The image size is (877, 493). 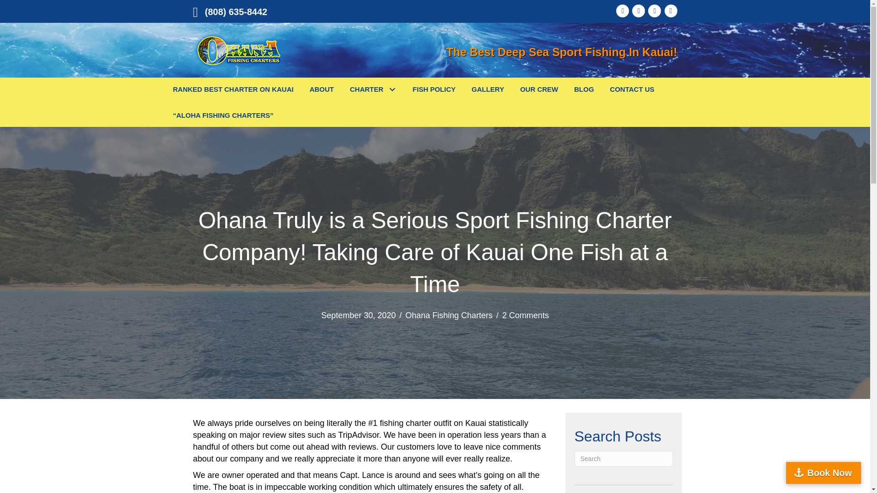 I want to click on Type and press Enter to search., so click(x=623, y=458).